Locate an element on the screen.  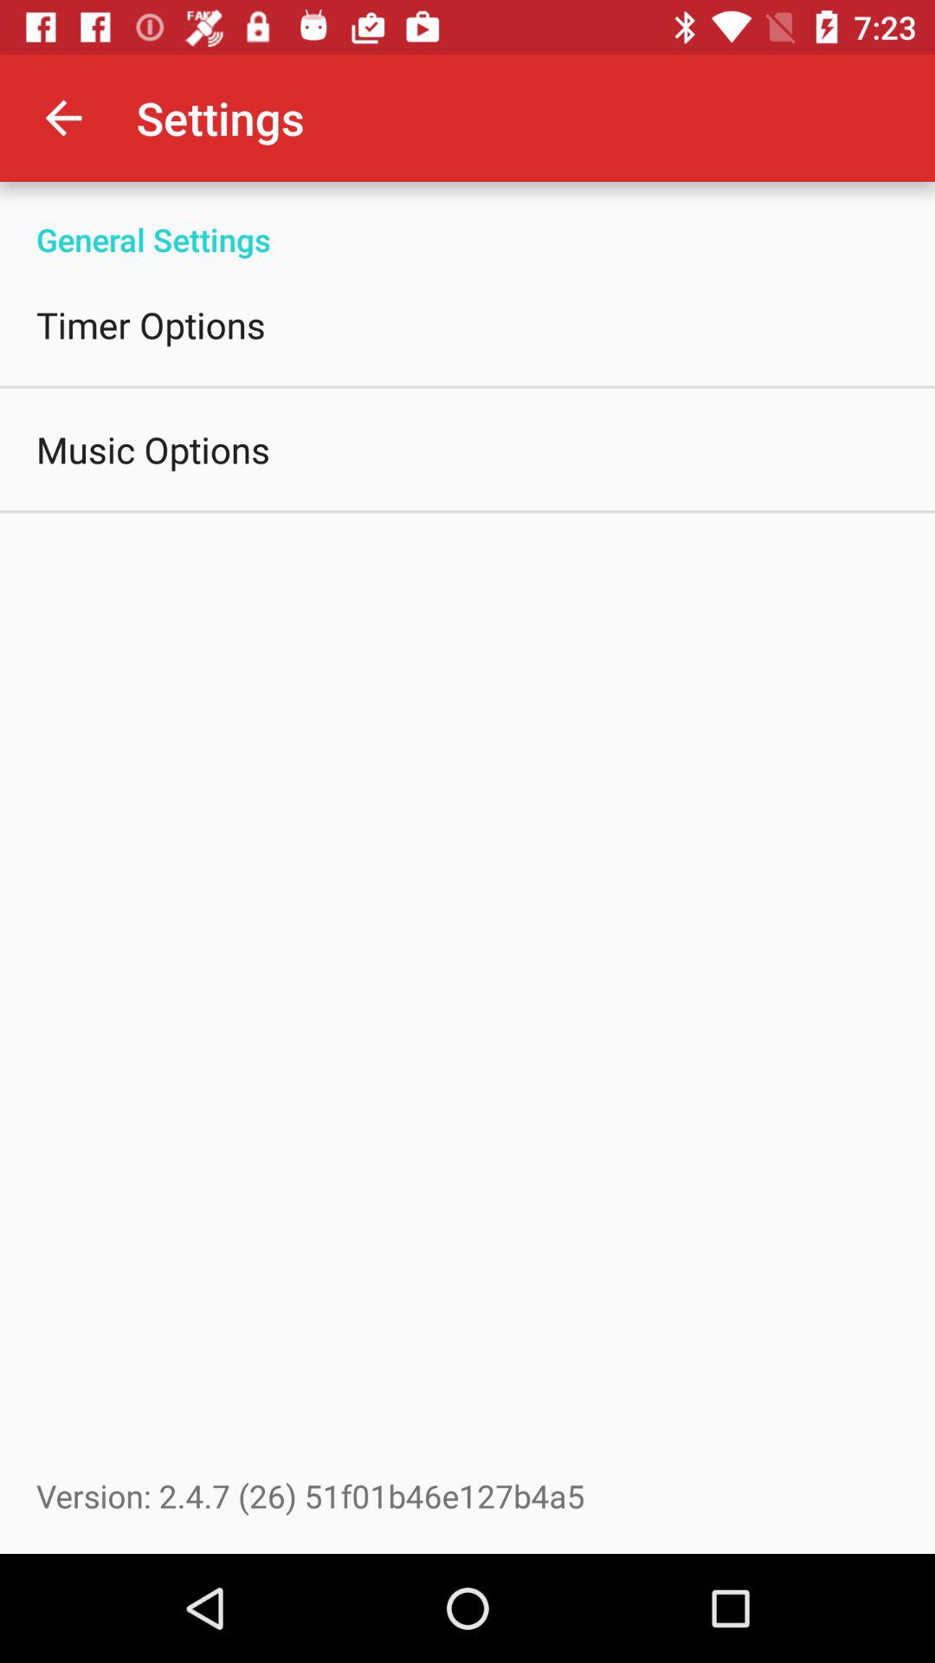
swipe to the timer options icon is located at coordinates (151, 324).